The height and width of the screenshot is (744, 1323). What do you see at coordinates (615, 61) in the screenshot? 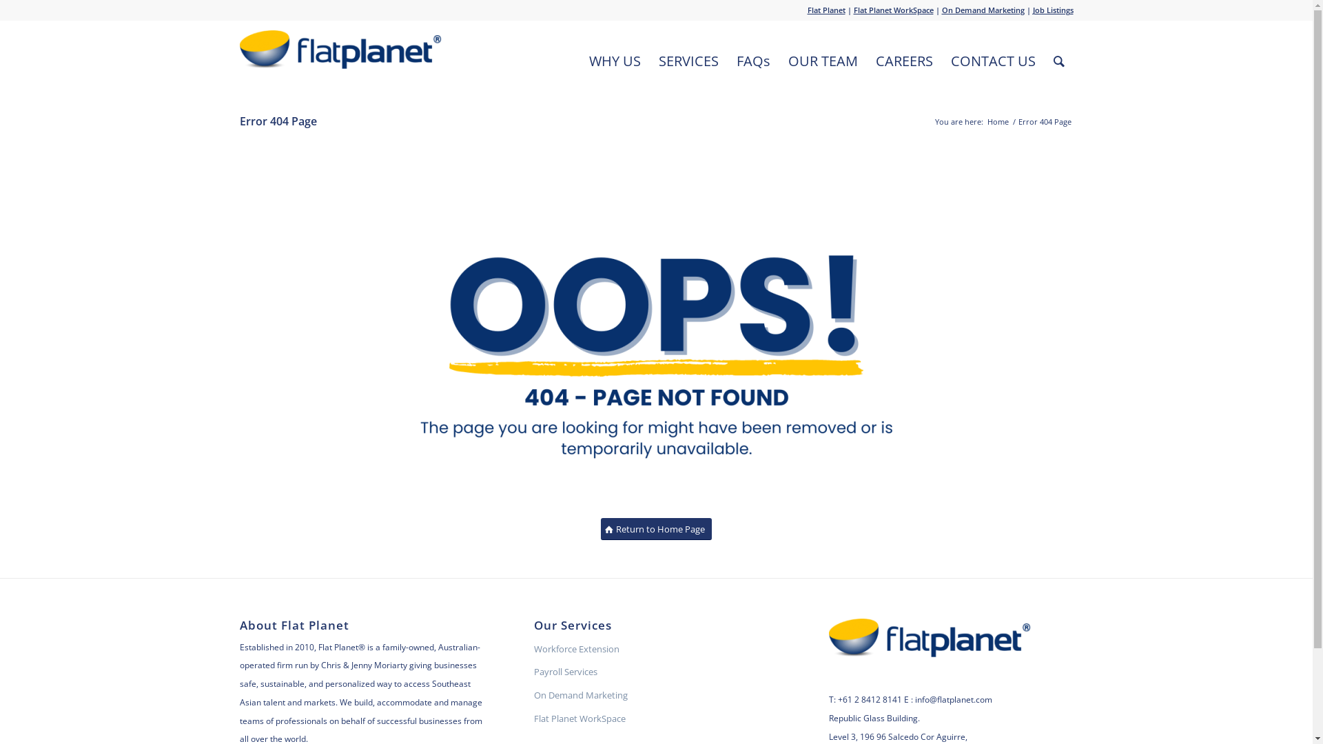
I see `WHY US` at bounding box center [615, 61].